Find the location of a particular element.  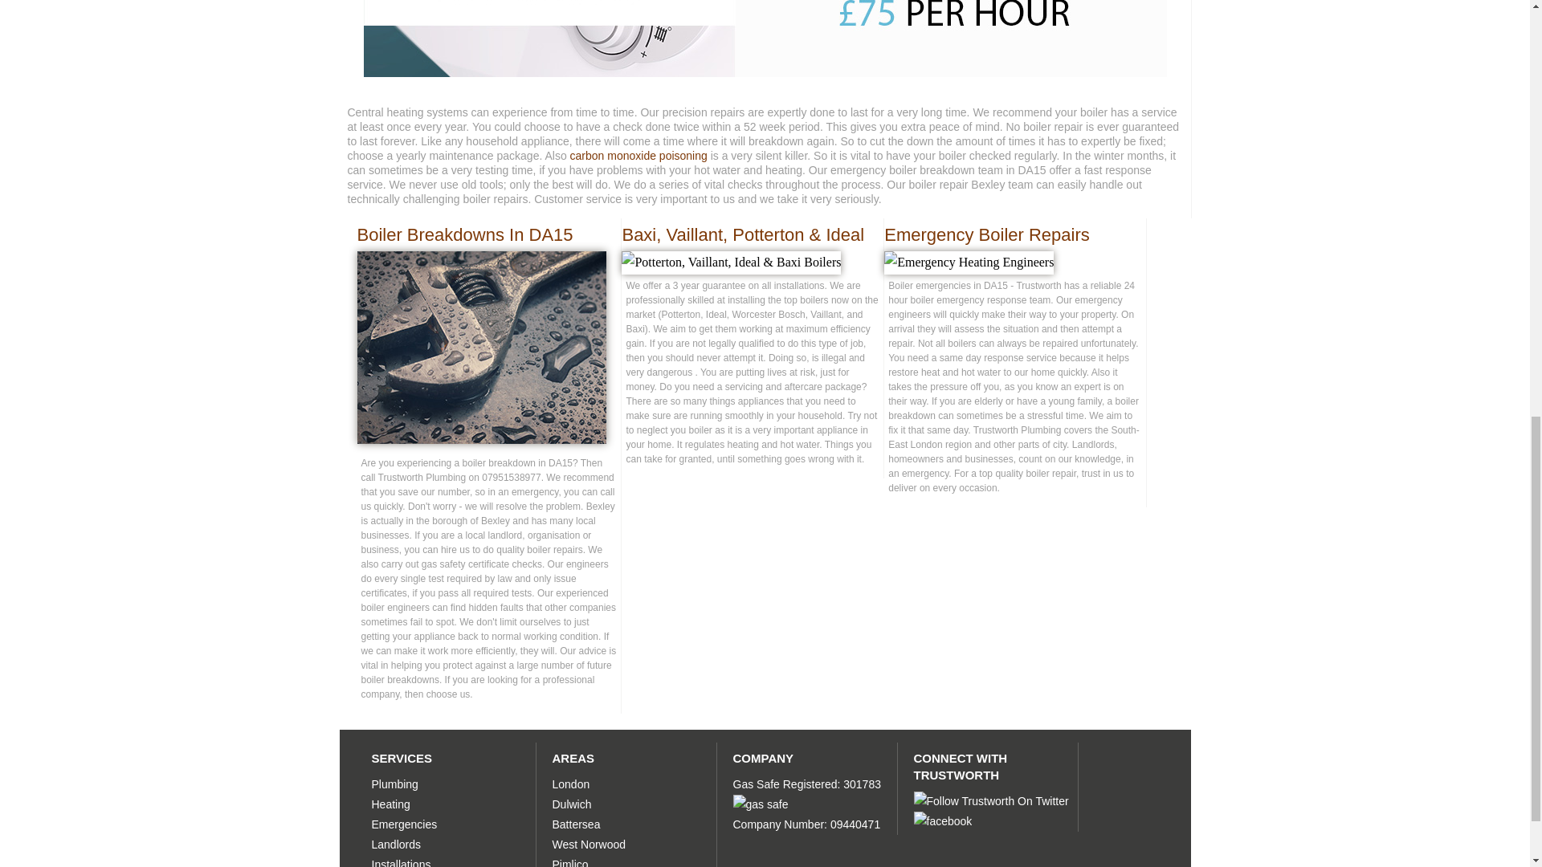

Plumbing is located at coordinates (394, 784).